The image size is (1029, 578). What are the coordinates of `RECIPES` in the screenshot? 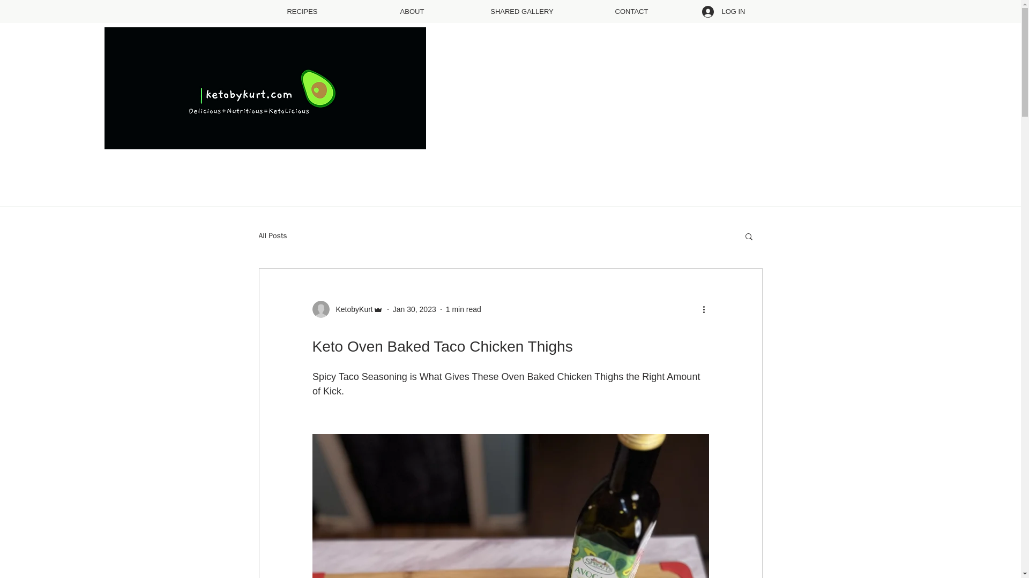 It's located at (302, 11).